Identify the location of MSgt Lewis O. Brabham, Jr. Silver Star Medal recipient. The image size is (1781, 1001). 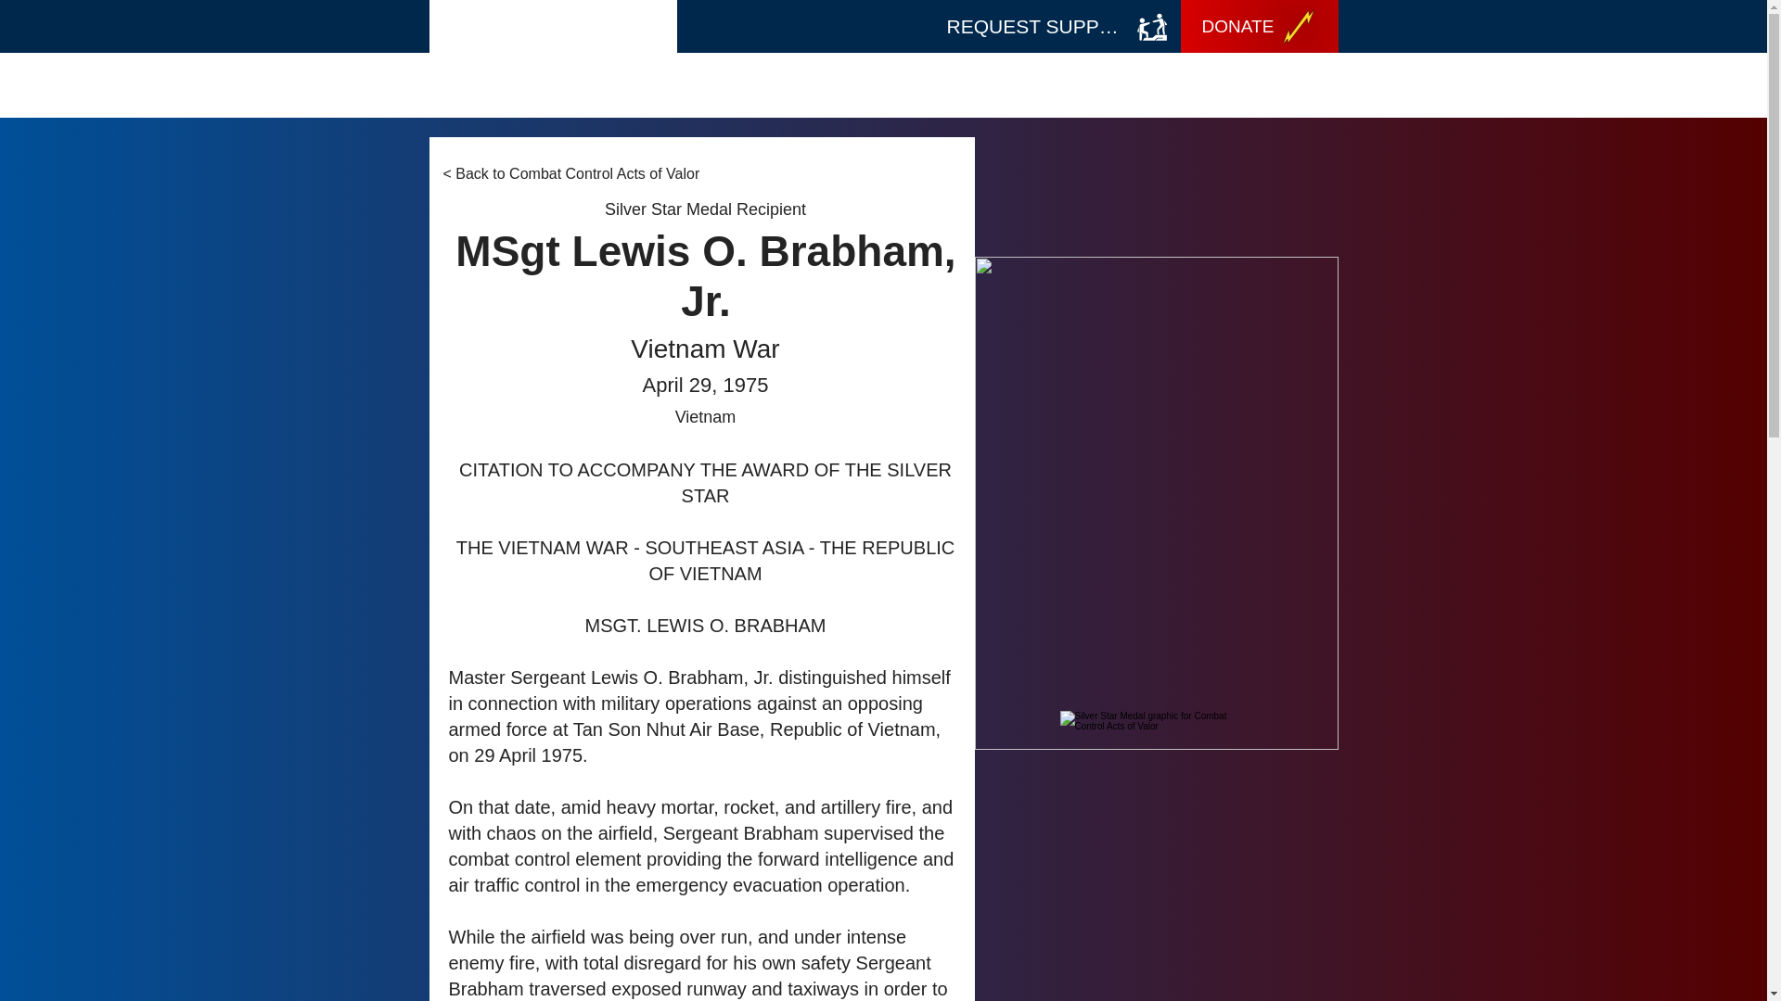
(1156, 502).